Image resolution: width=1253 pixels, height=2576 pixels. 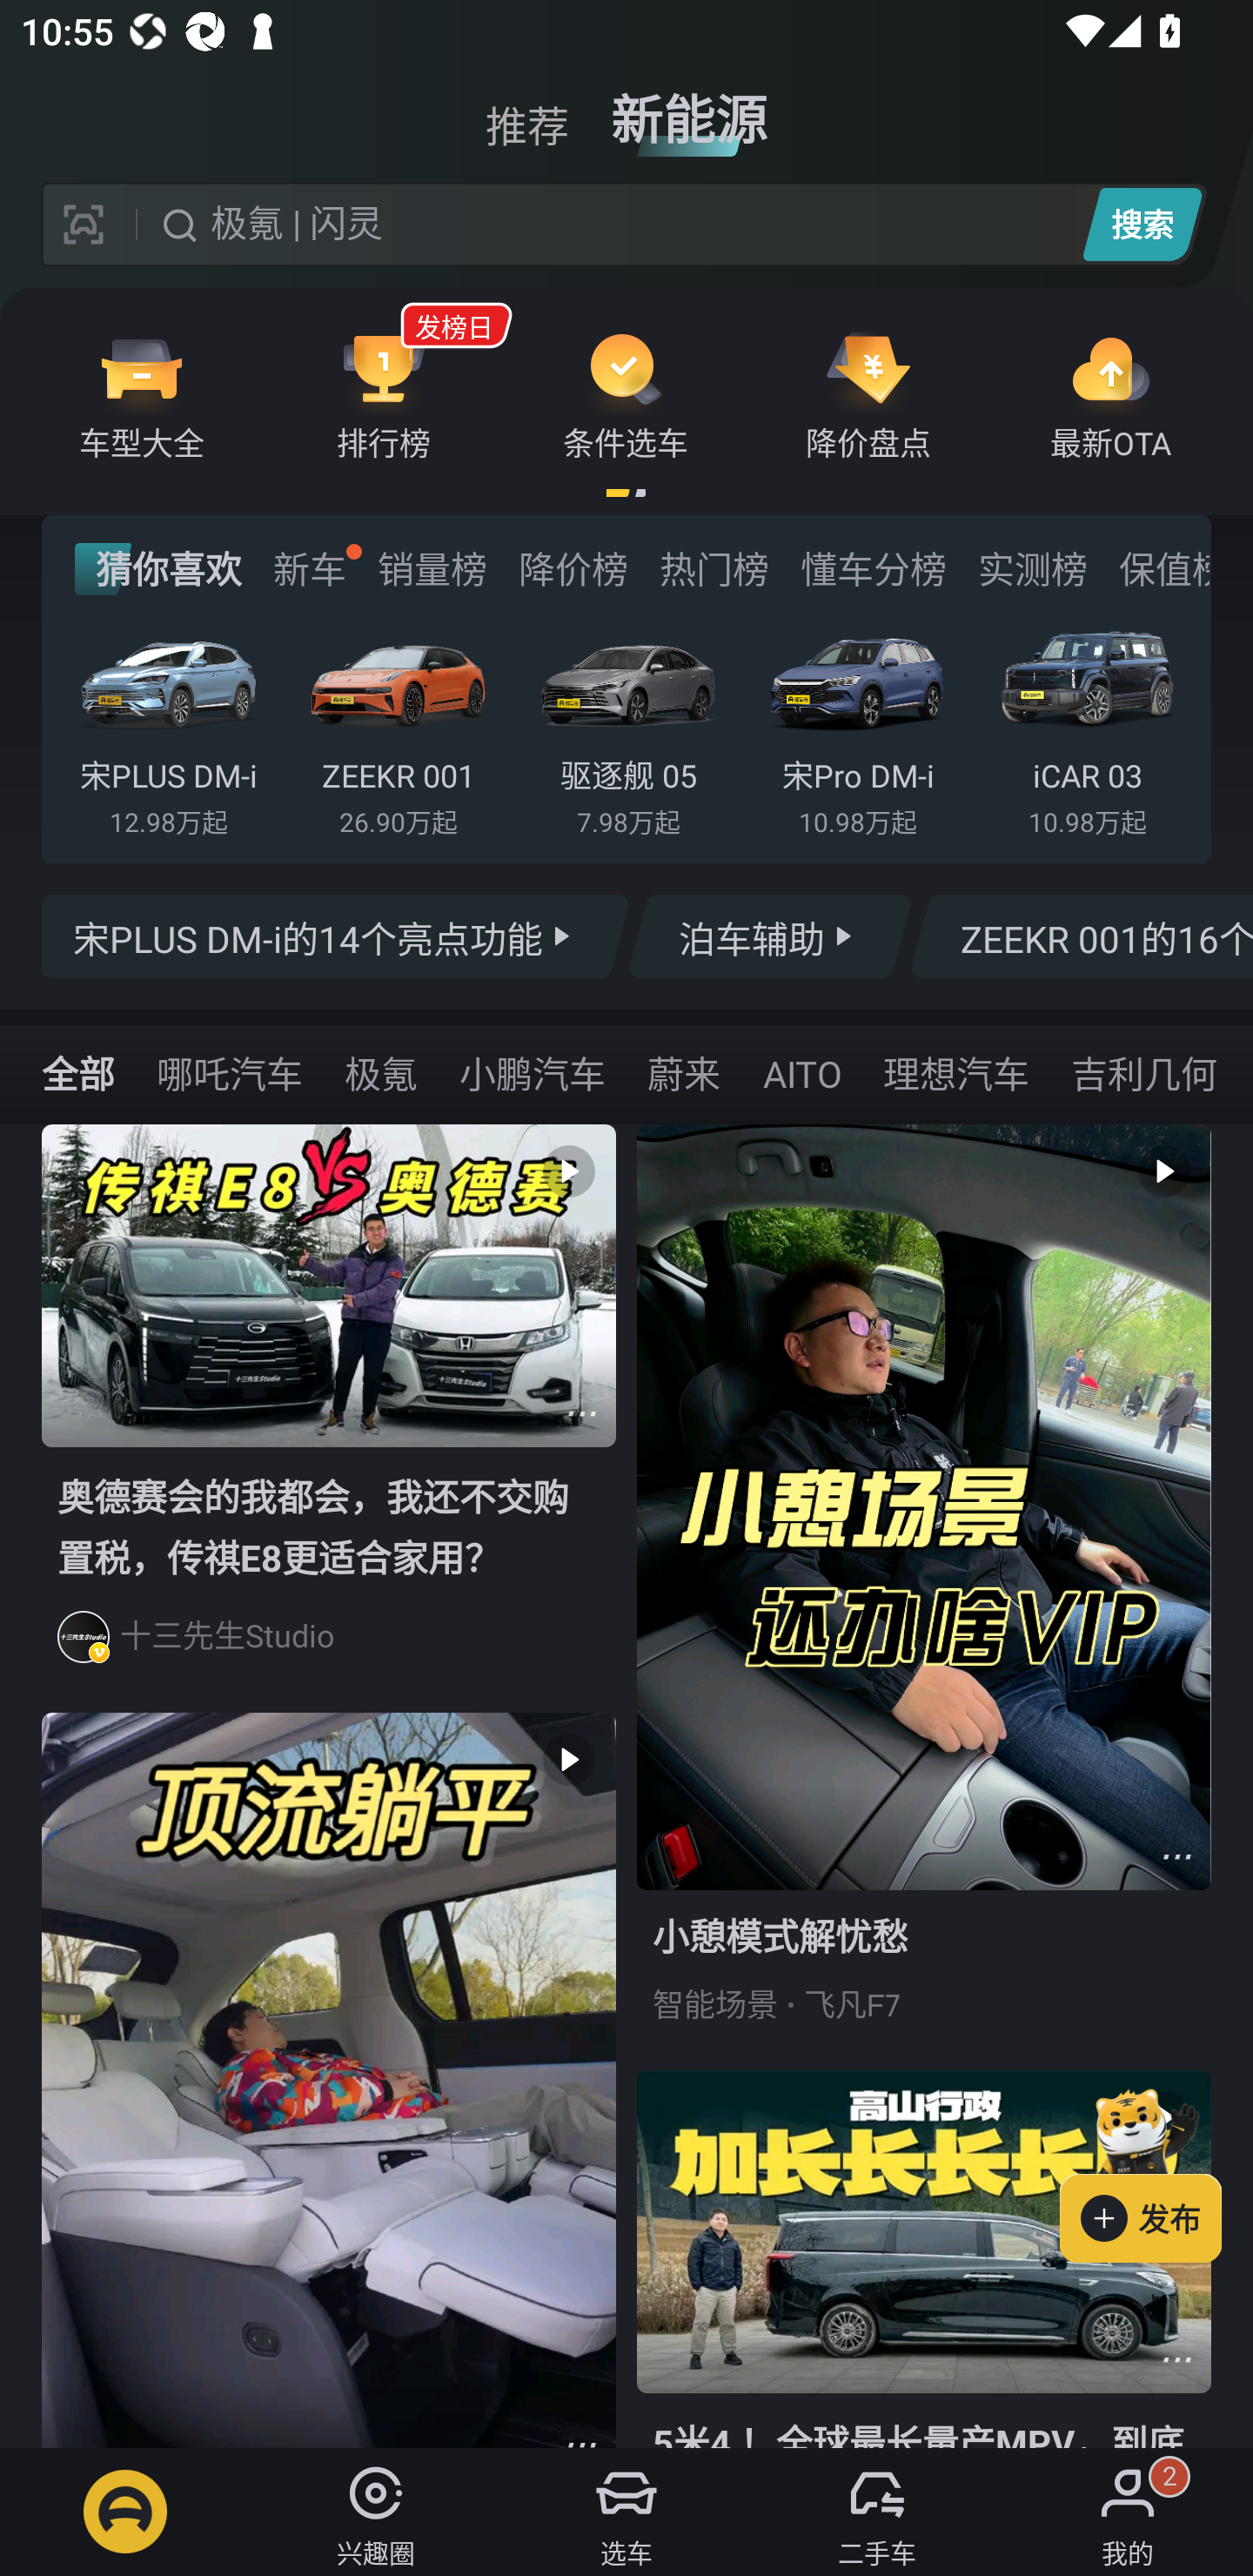 I want to click on  选车, so click(x=626, y=2512).